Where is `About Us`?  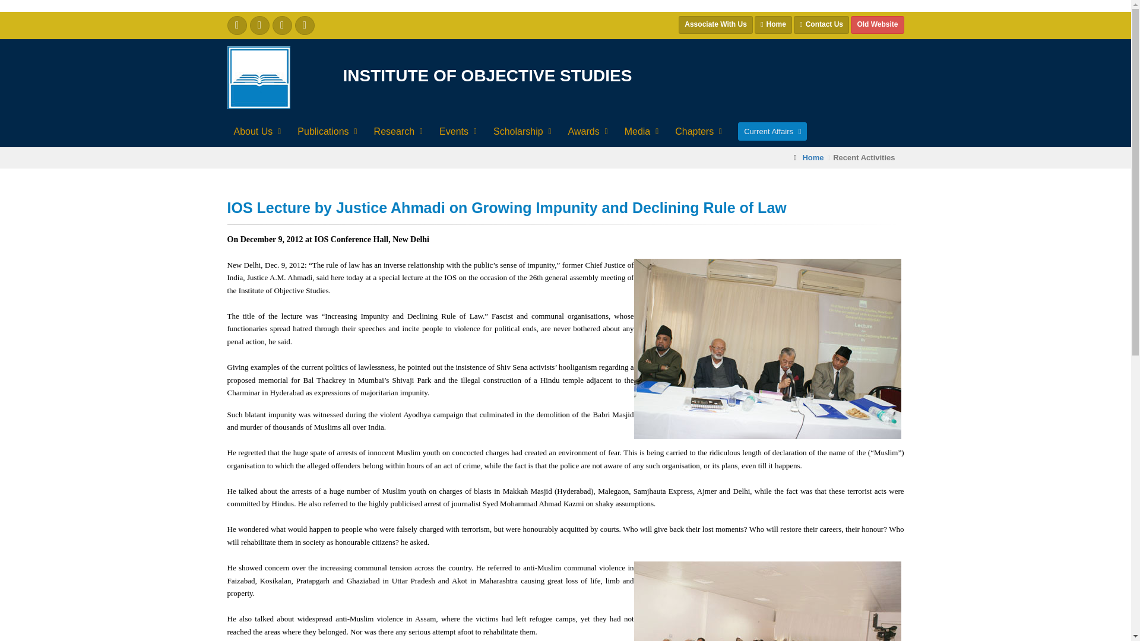 About Us is located at coordinates (256, 132).